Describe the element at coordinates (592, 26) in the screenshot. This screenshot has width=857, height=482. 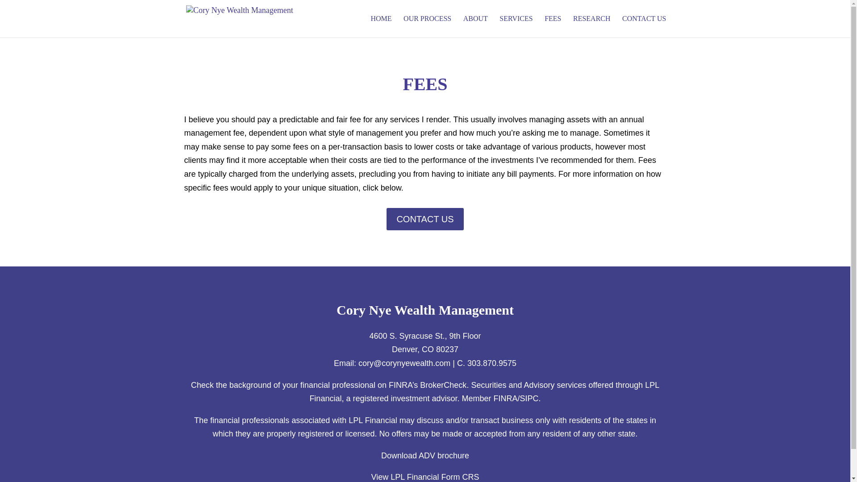
I see `RESEARCH` at that location.